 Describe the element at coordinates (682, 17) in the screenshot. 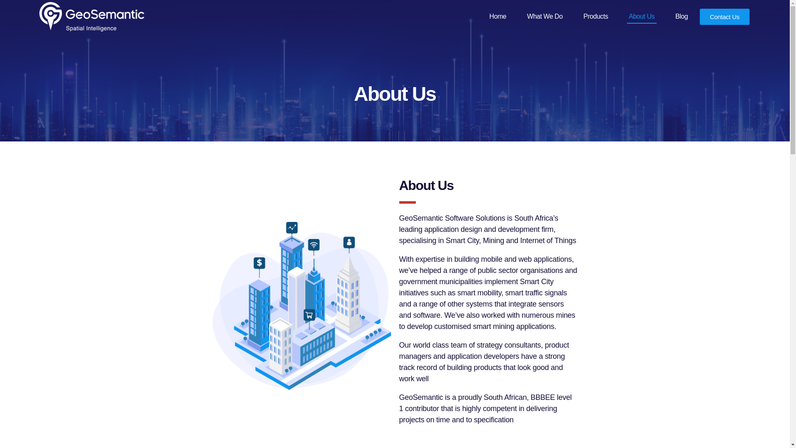

I see `Blog` at that location.